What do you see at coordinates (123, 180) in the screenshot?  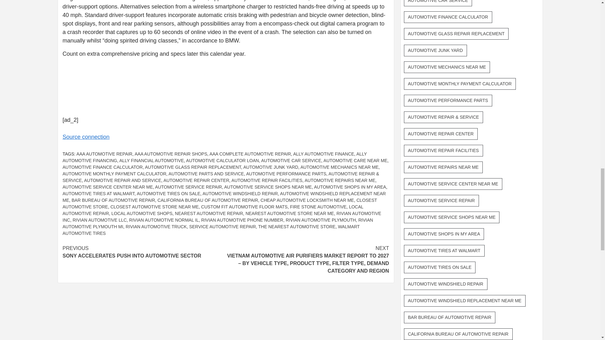 I see `AUTOMOTIVE REPAIR AND SERVICE` at bounding box center [123, 180].